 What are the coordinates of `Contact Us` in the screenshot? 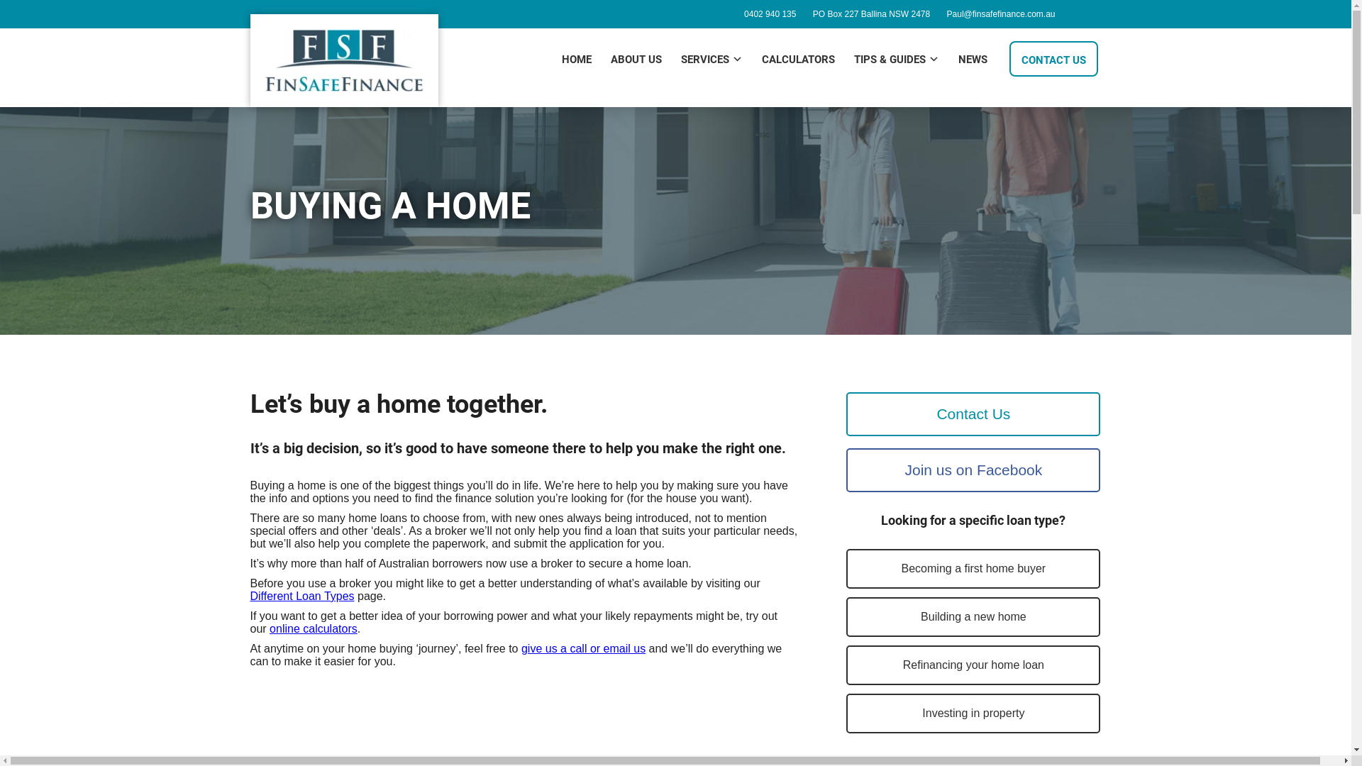 It's located at (973, 414).